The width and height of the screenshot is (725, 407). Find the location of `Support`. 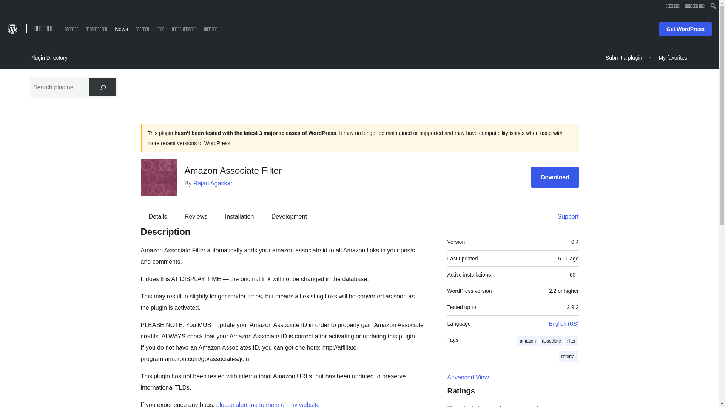

Support is located at coordinates (564, 216).